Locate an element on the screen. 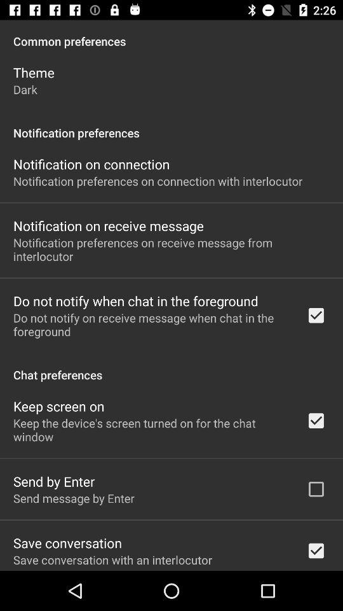 Image resolution: width=343 pixels, height=611 pixels. choose the item below common preferences is located at coordinates (34, 73).